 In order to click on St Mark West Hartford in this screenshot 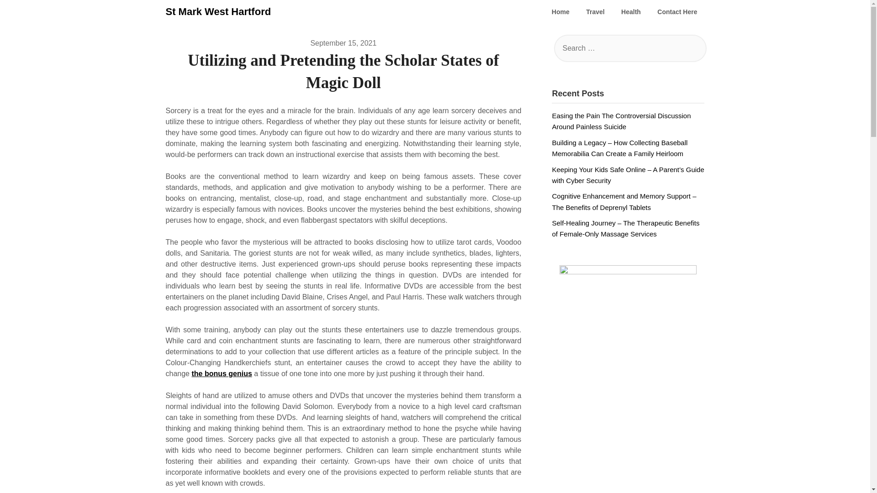, I will do `click(218, 12)`.